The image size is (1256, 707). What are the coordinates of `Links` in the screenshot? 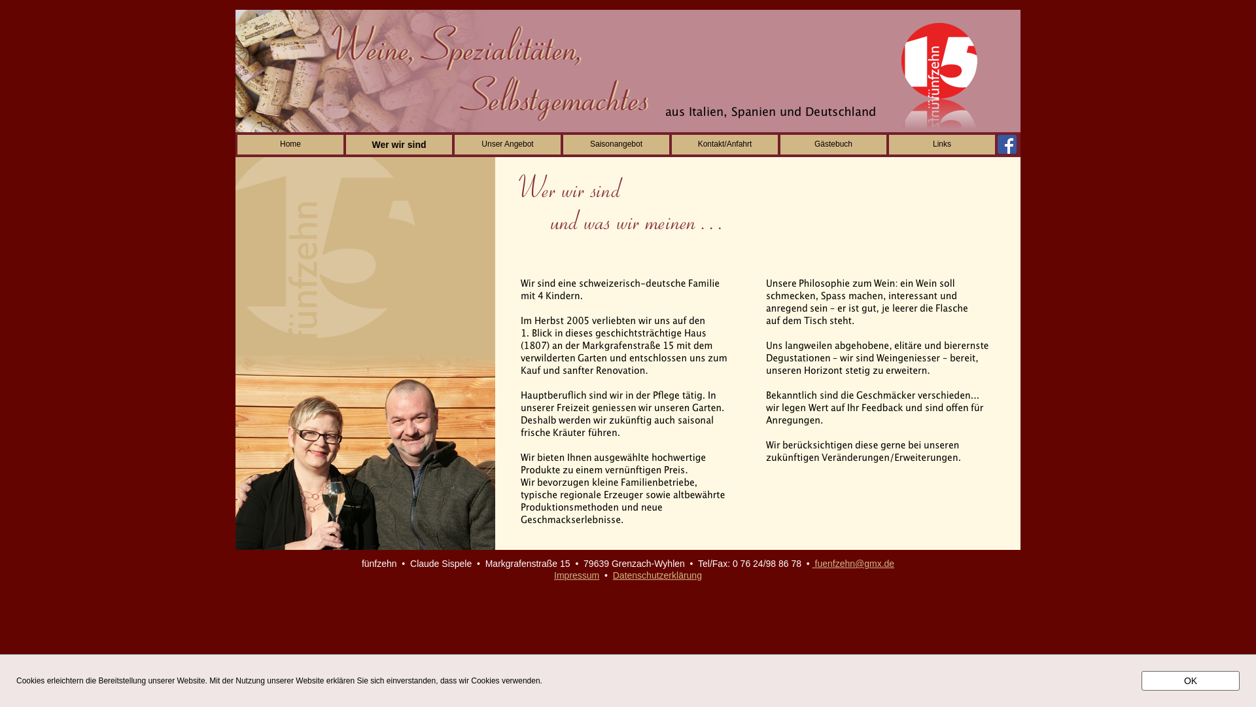 It's located at (942, 145).